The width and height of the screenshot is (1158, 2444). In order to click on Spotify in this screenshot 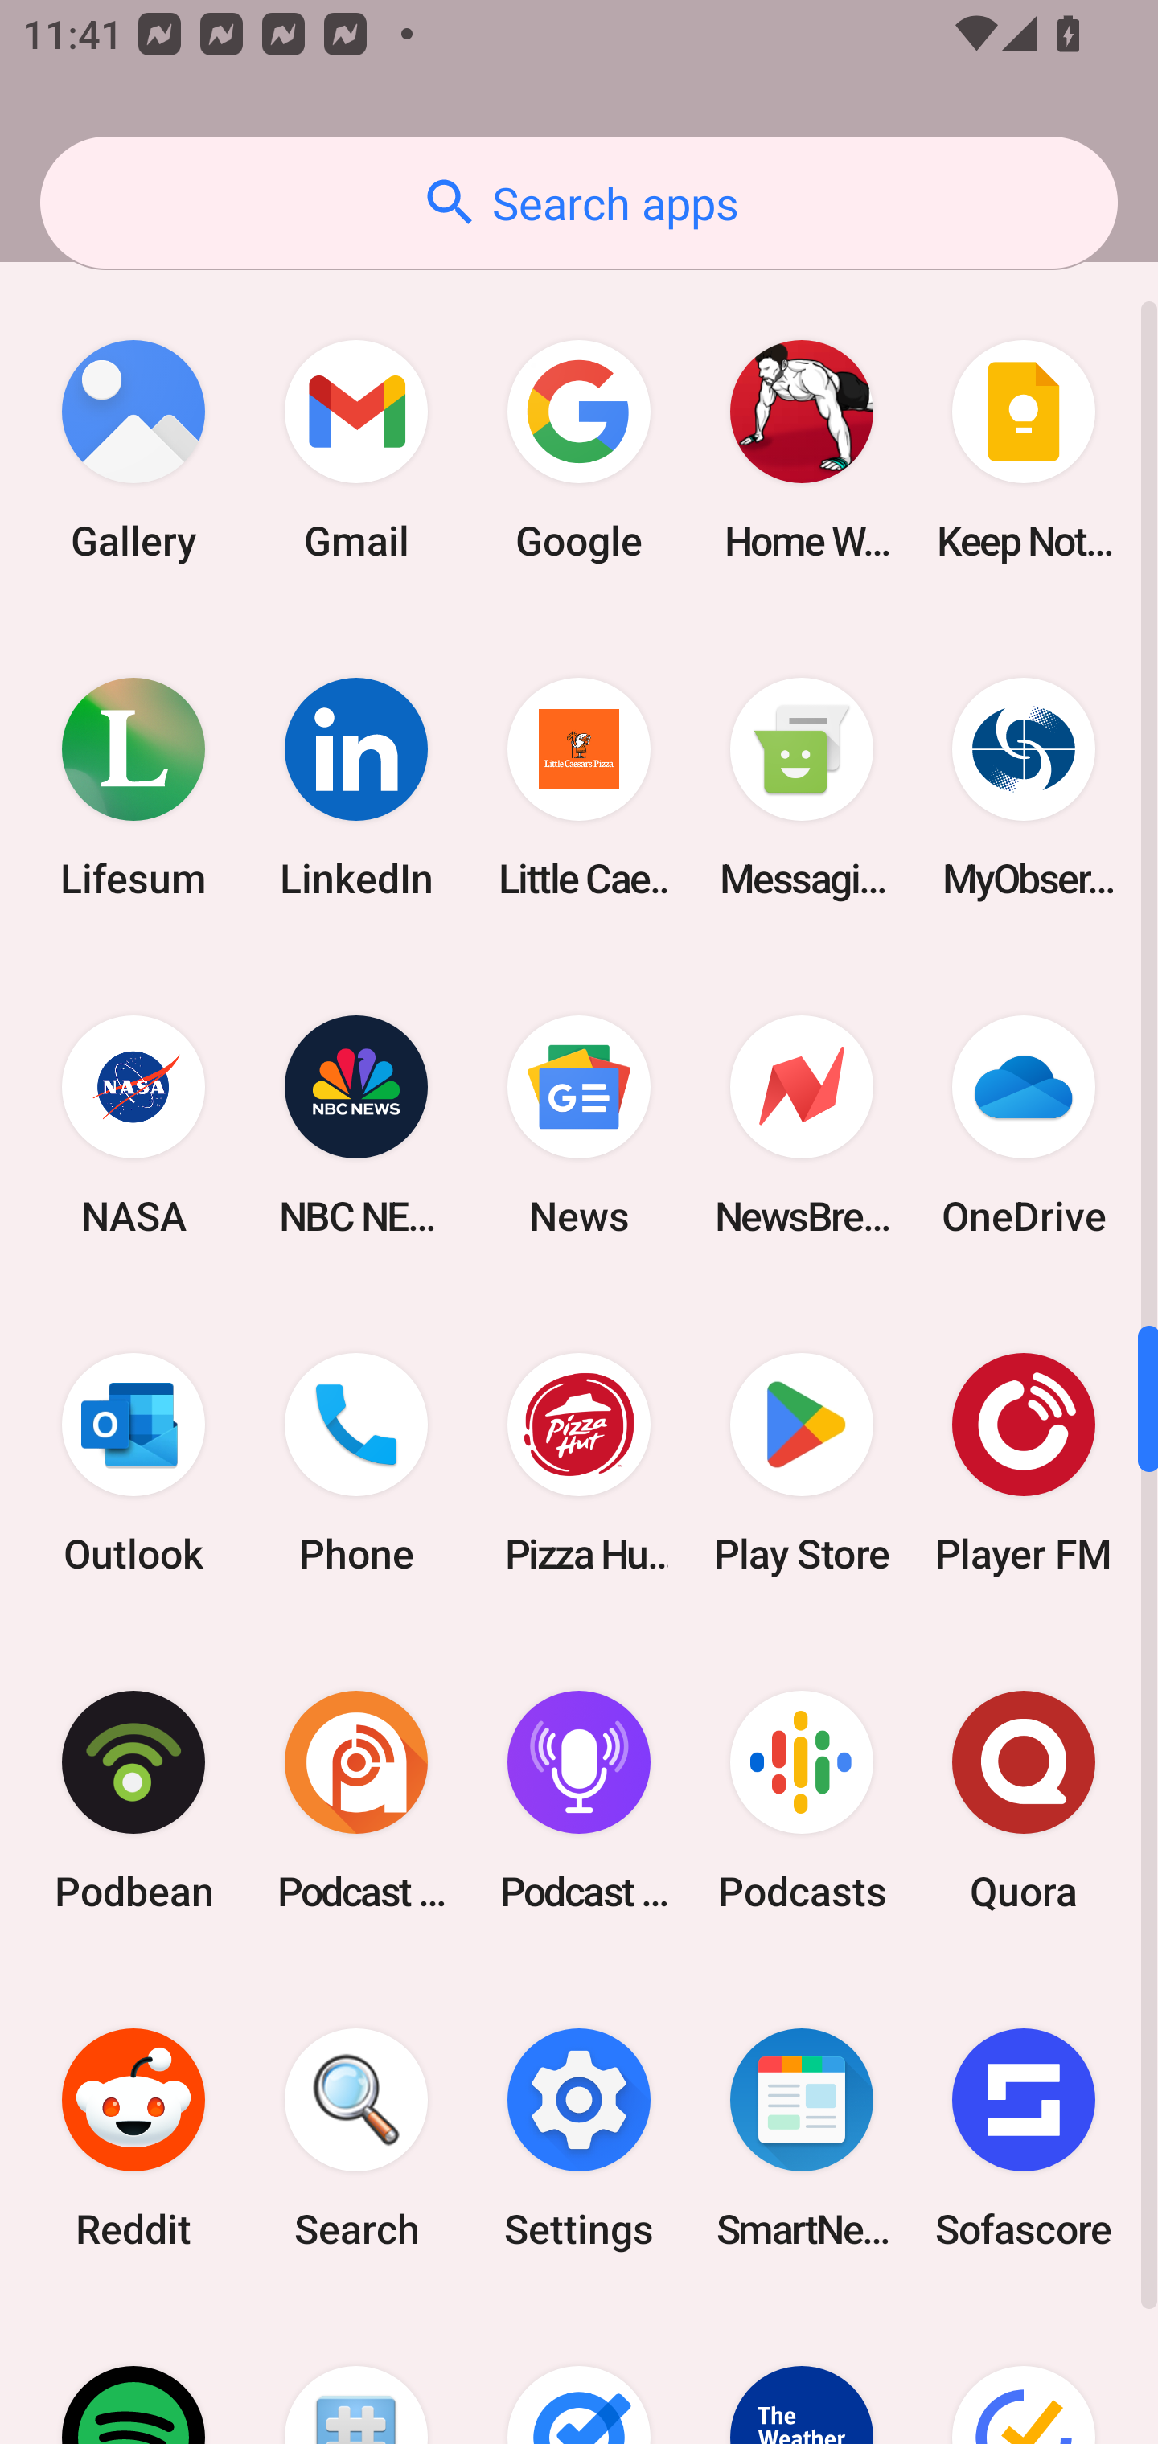, I will do `click(133, 2375)`.